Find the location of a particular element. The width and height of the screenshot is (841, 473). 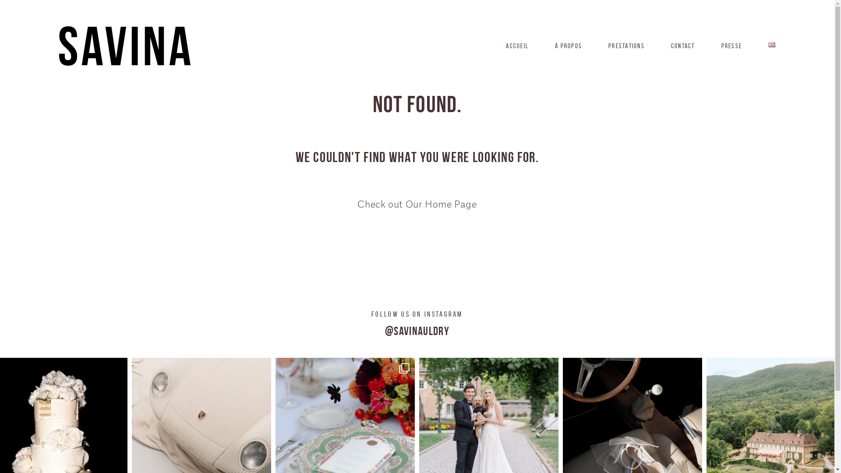

ACCUEIL is located at coordinates (517, 46).